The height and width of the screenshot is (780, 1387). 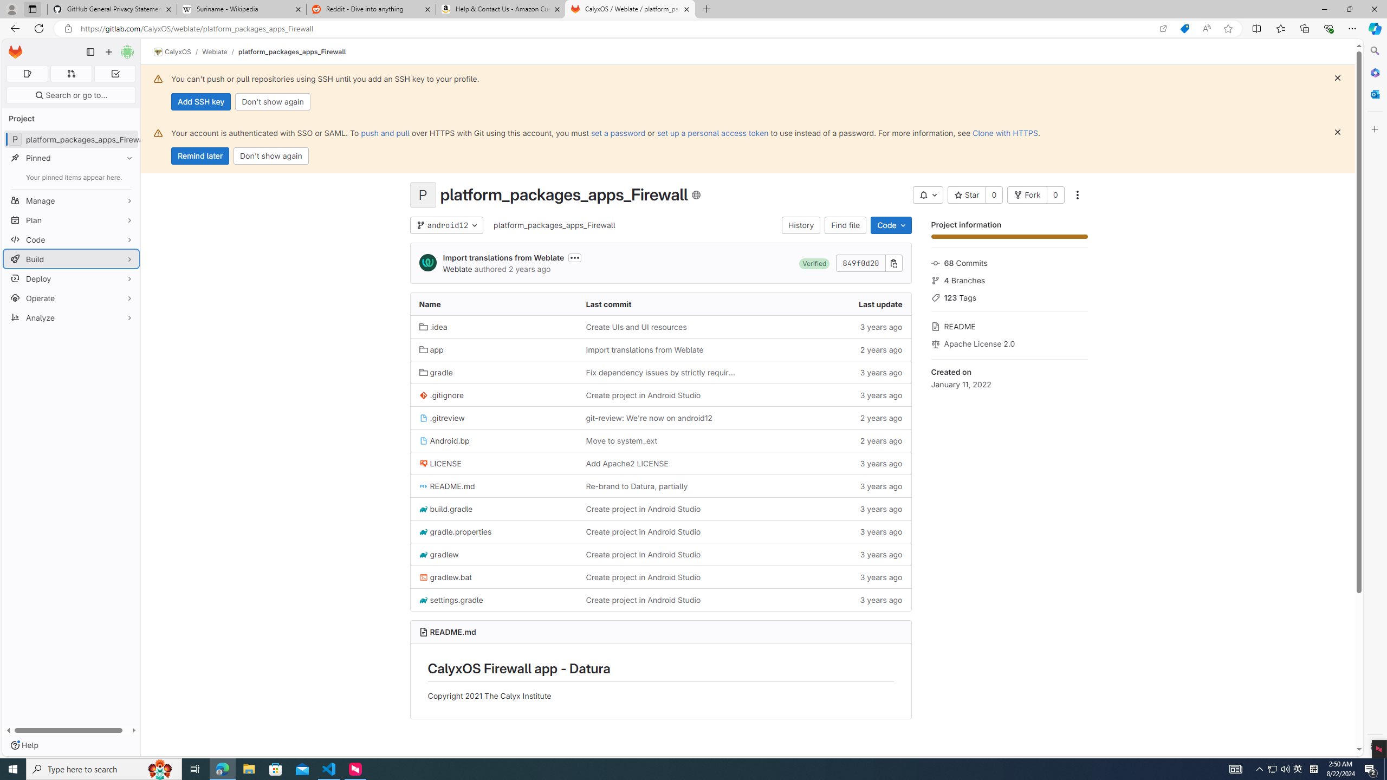 I want to click on Create project in Android Studio, so click(x=643, y=600).